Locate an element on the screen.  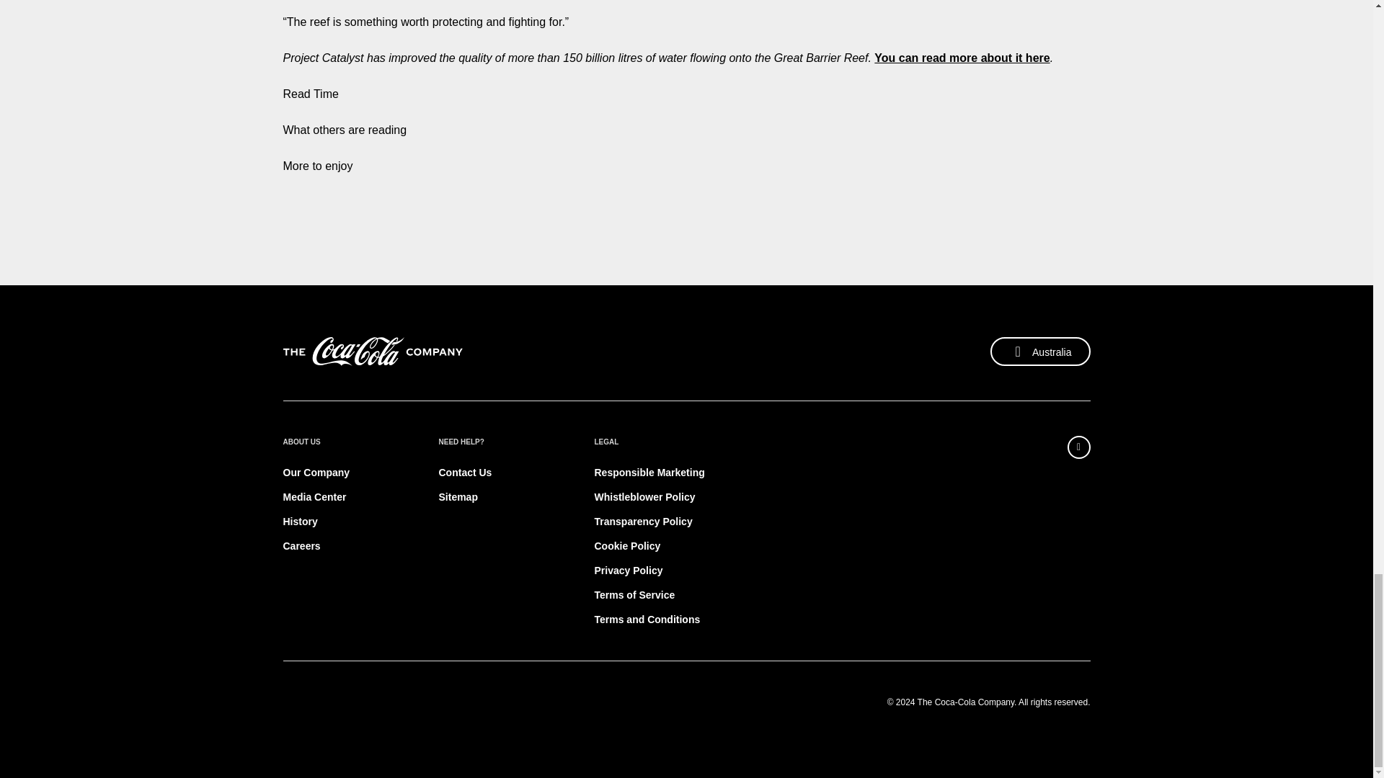
Careers is located at coordinates (301, 545).